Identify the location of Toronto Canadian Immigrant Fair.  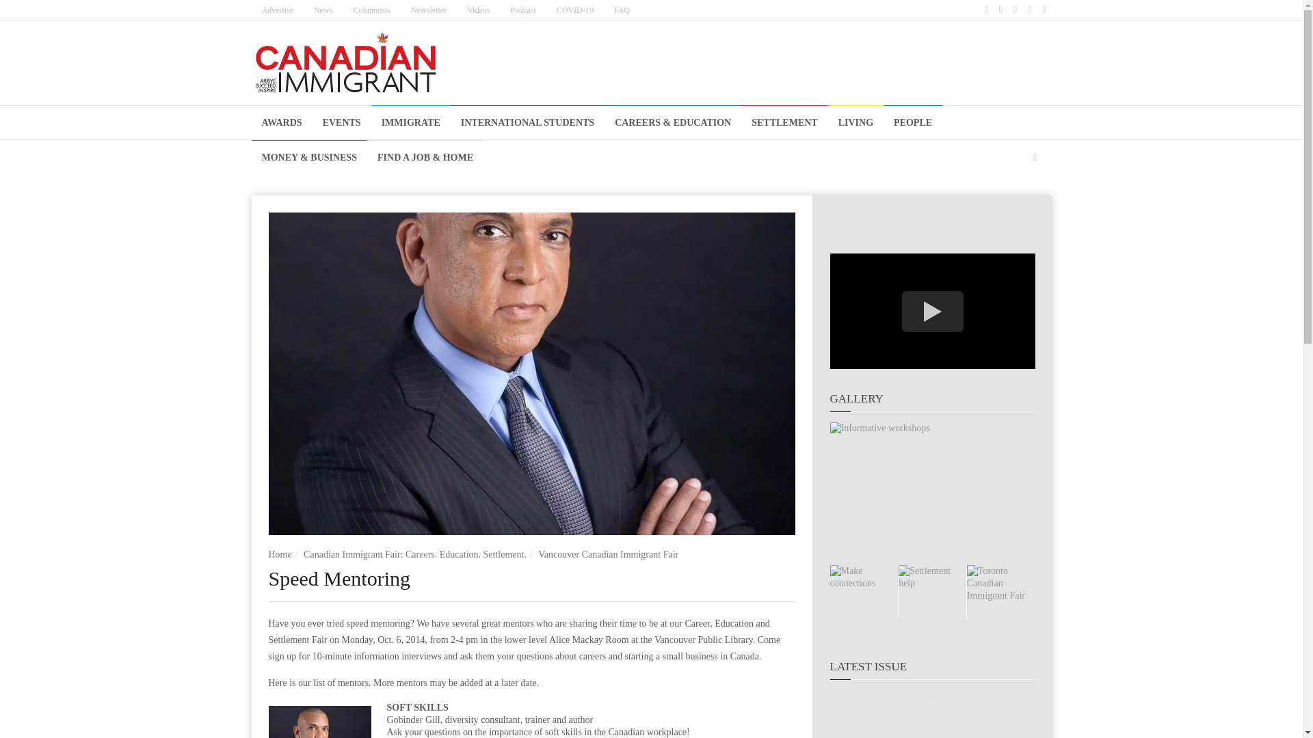
(1000, 592).